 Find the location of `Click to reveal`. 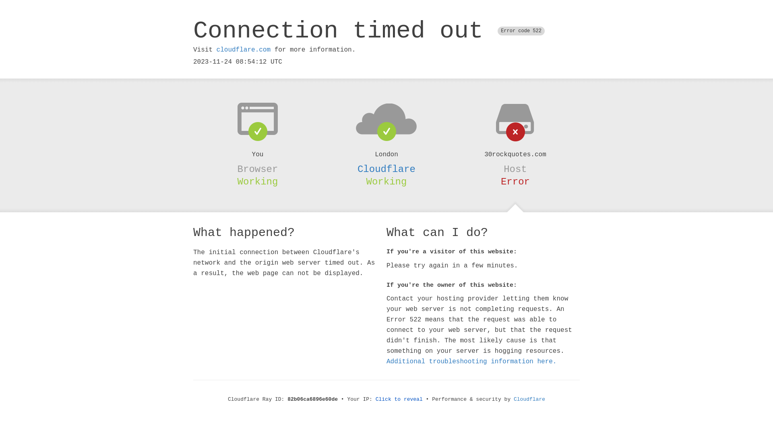

Click to reveal is located at coordinates (399, 400).